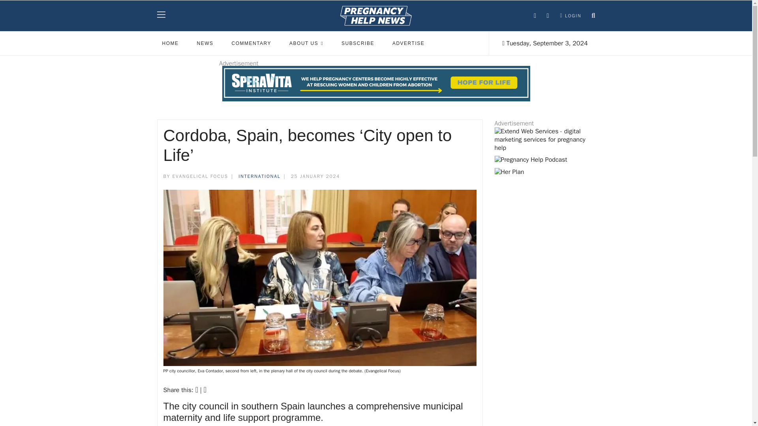 The width and height of the screenshot is (758, 426). I want to click on COMMENTARY, so click(251, 43).